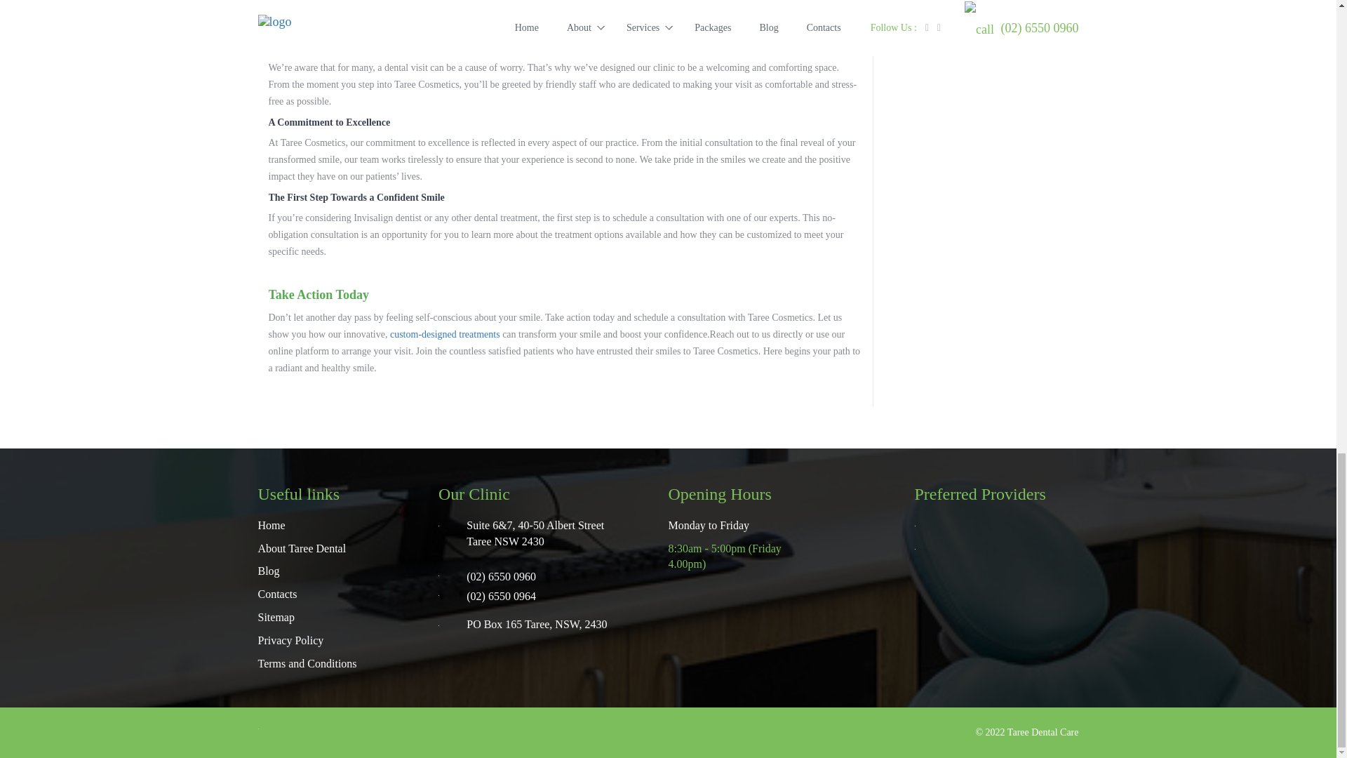  What do you see at coordinates (445, 334) in the screenshot?
I see `custom-designed treatments` at bounding box center [445, 334].